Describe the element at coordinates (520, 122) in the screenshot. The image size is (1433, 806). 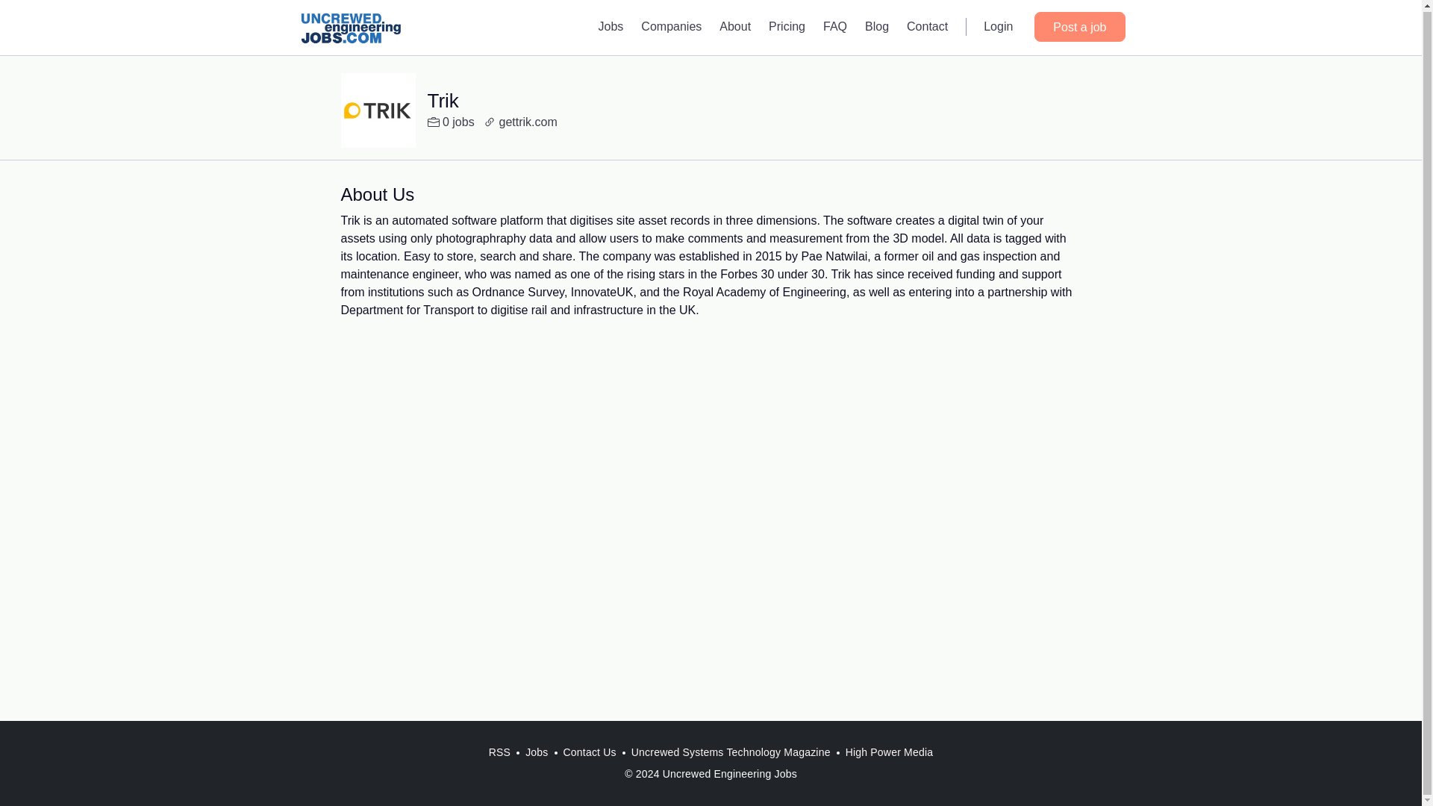
I see `gettrik.com` at that location.